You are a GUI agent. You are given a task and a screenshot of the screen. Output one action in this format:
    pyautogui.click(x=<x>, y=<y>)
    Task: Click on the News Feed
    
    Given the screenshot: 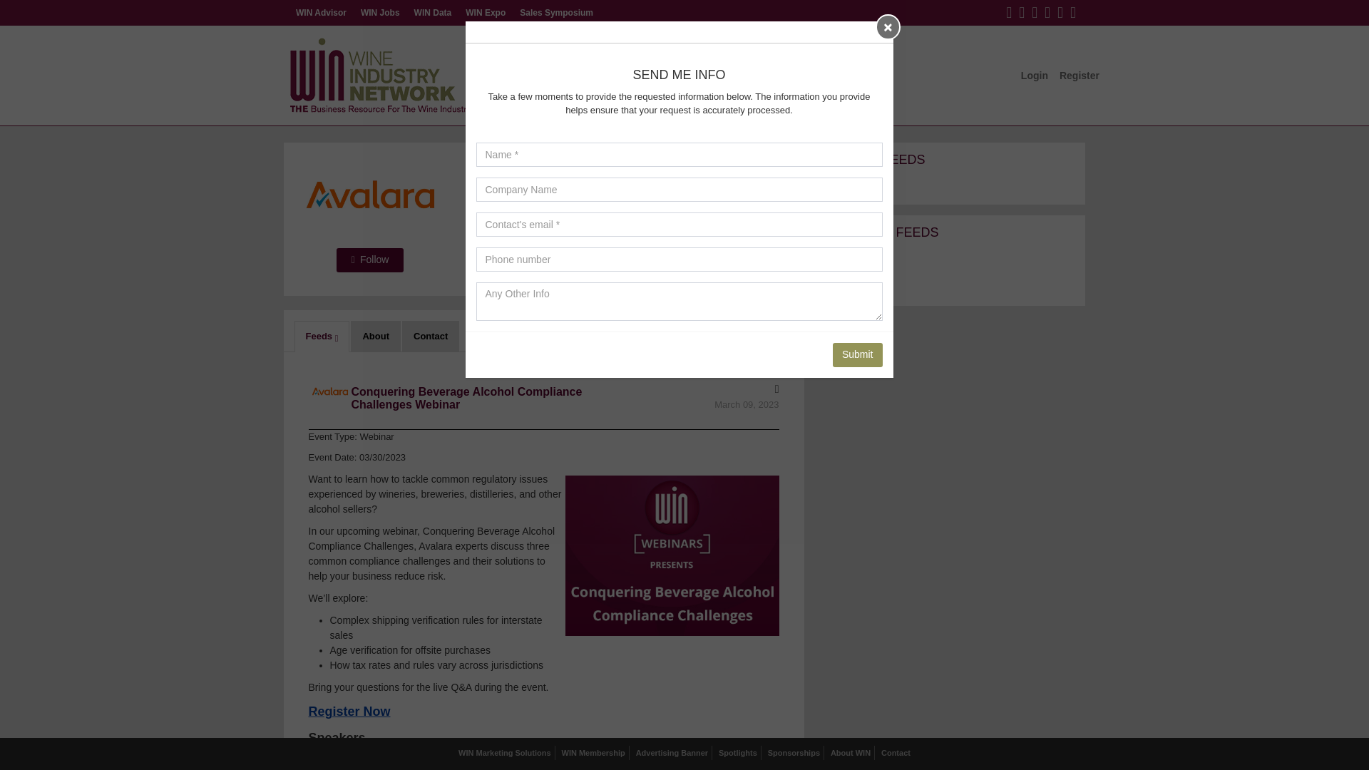 What is the action you would take?
    pyautogui.click(x=800, y=96)
    